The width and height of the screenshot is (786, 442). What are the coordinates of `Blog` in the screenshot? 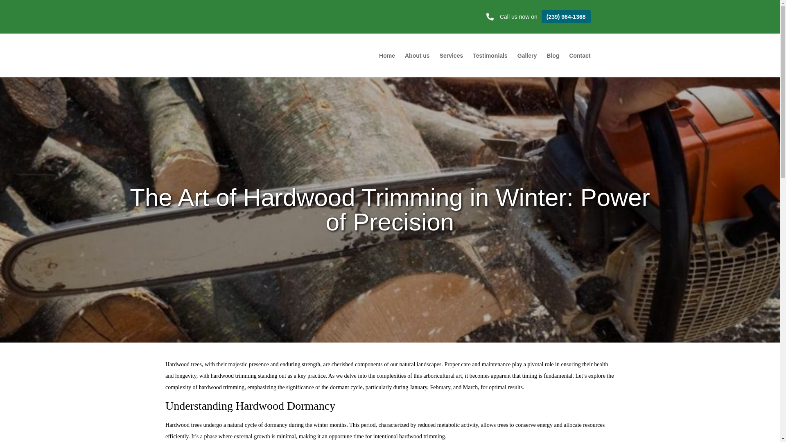 It's located at (553, 56).